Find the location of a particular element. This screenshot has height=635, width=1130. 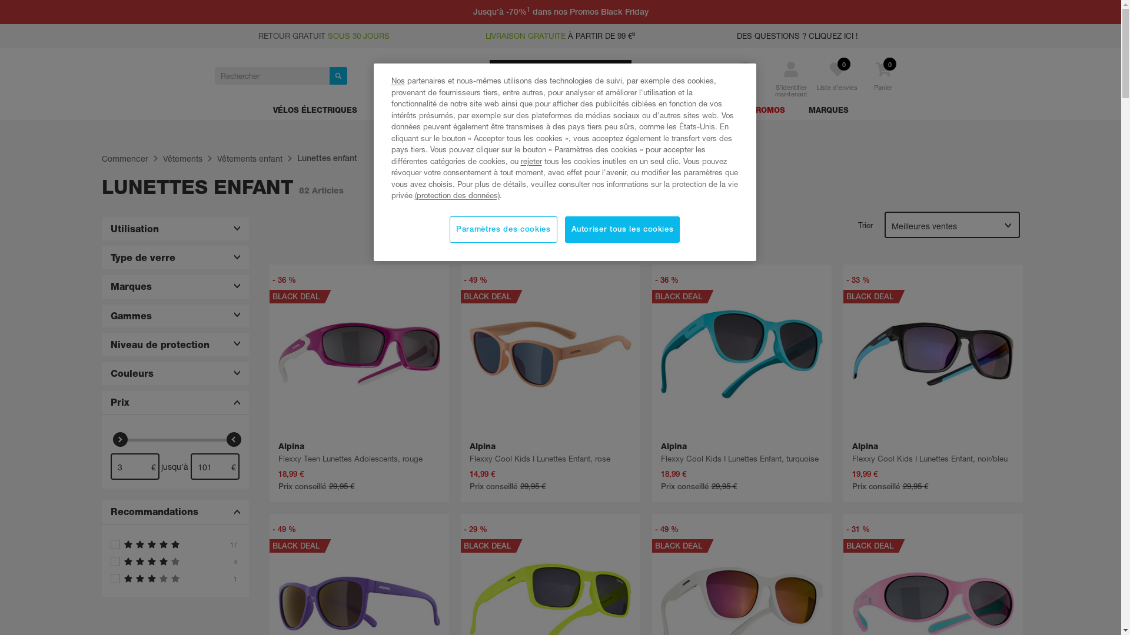

Alpina Flexxy Cool Kids I Lunettes Enfant, noir/bleu is located at coordinates (933, 383).